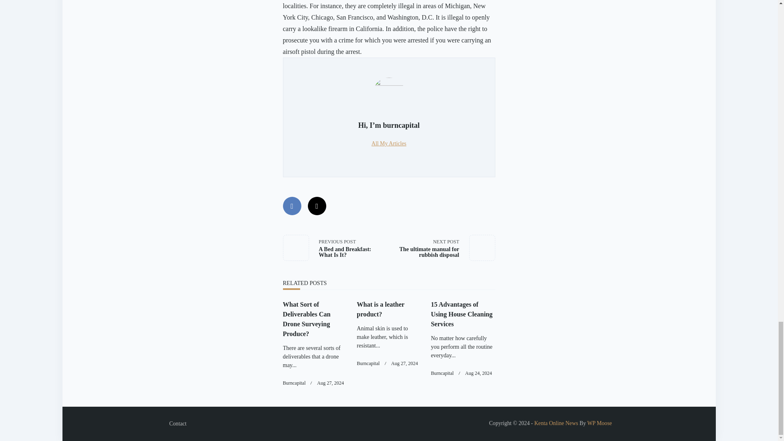 This screenshot has height=441, width=784. Describe the element at coordinates (294, 383) in the screenshot. I see `Aug 27, 2024` at that location.